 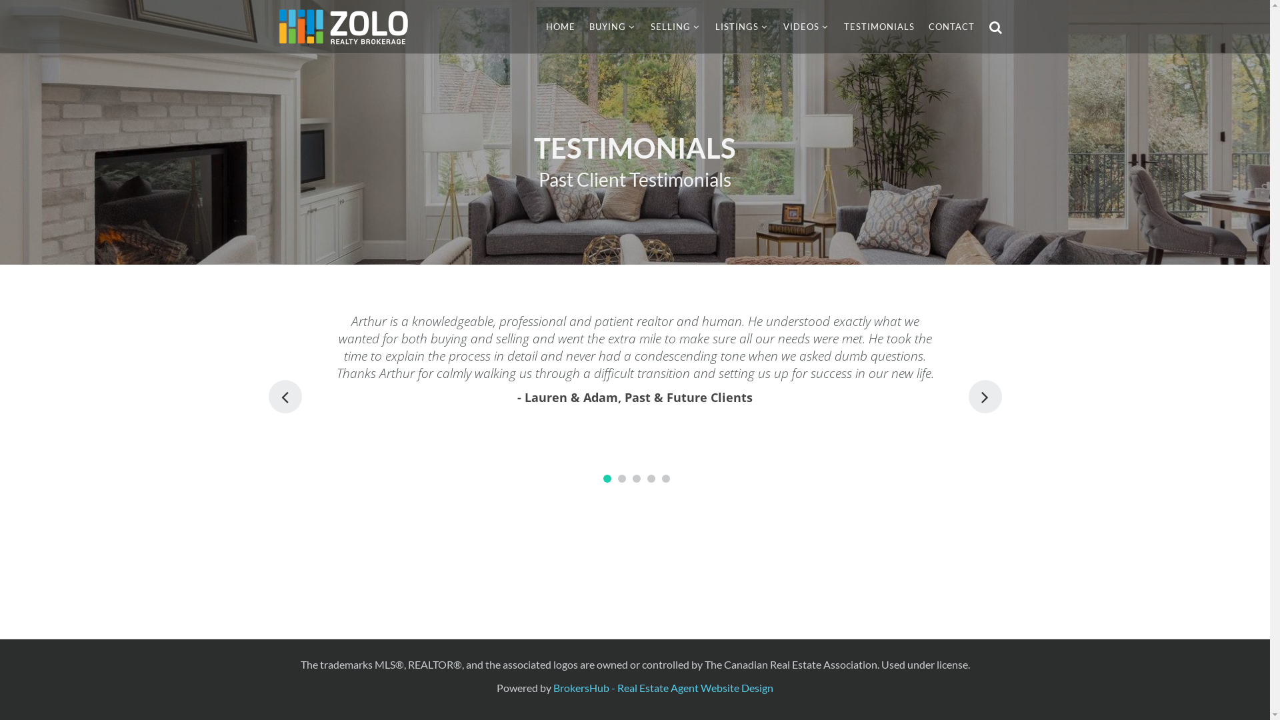 I want to click on CONTACT, so click(x=951, y=27).